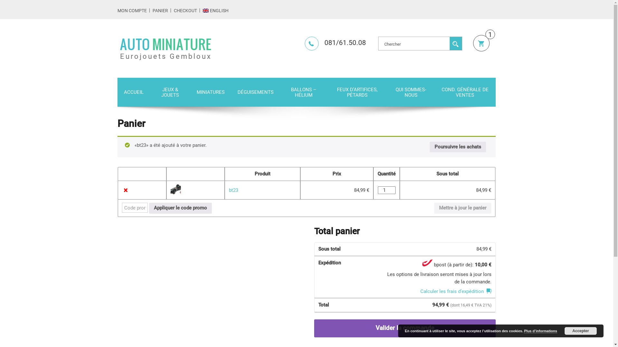  What do you see at coordinates (185, 11) in the screenshot?
I see `CHECKOUT` at bounding box center [185, 11].